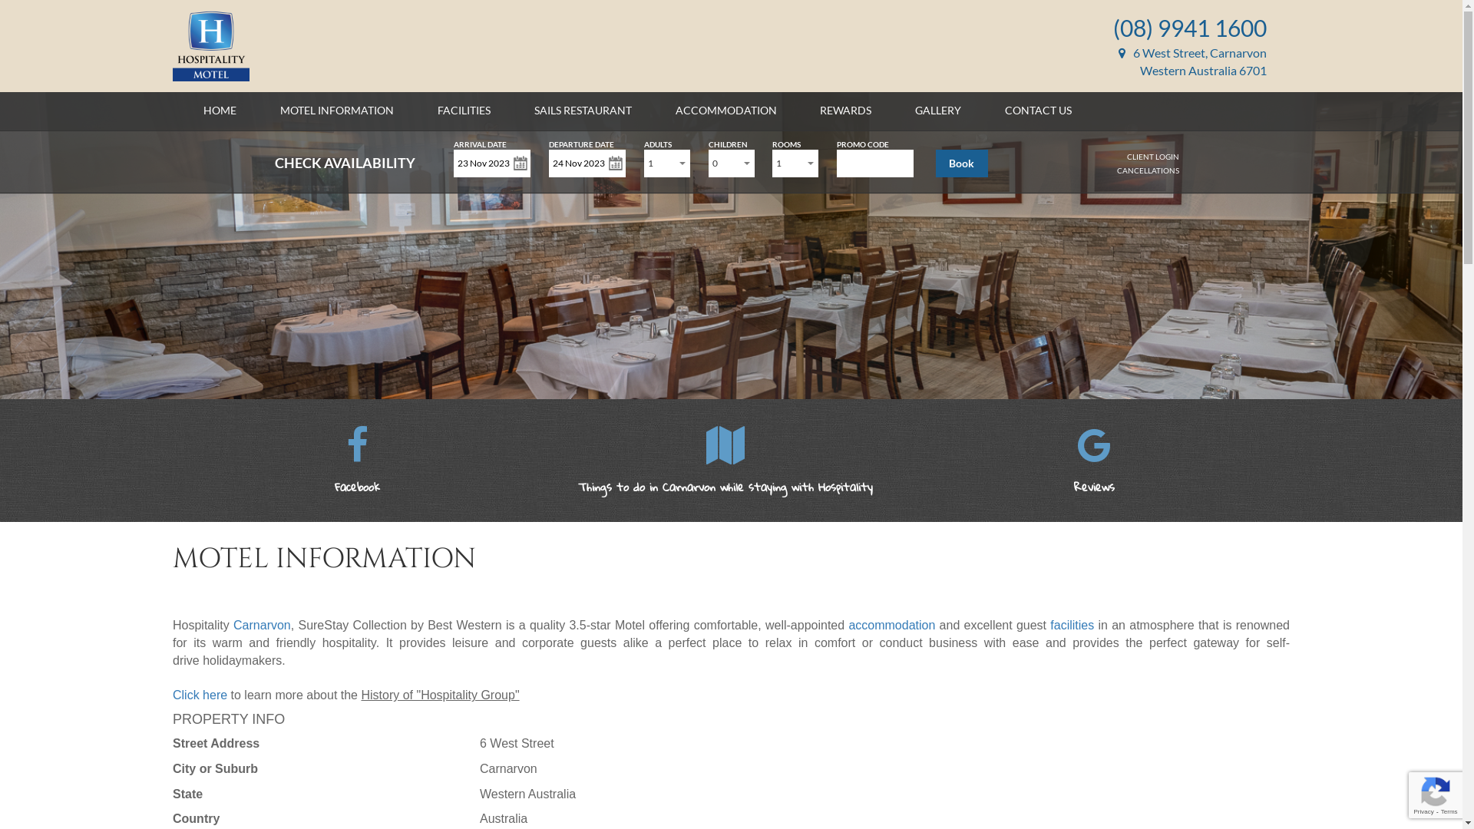 This screenshot has width=1474, height=829. Describe the element at coordinates (938, 111) in the screenshot. I see `GALLERY` at that location.